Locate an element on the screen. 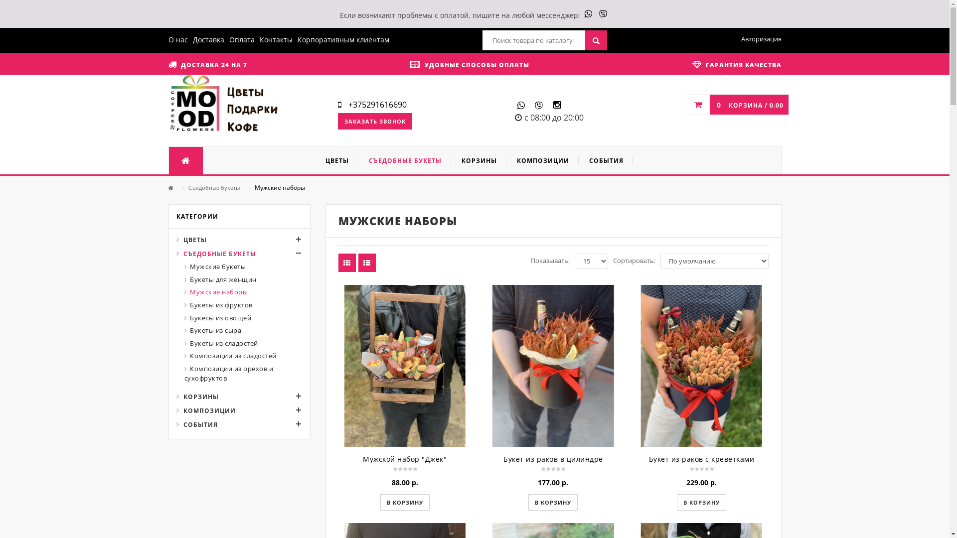 This screenshot has width=957, height=538. MOOD is located at coordinates (224, 105).